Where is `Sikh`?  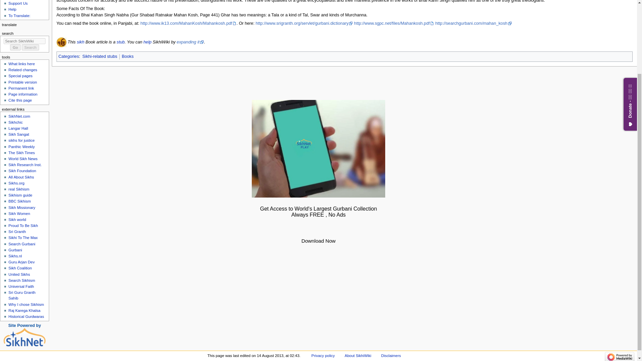 Sikh is located at coordinates (81, 42).